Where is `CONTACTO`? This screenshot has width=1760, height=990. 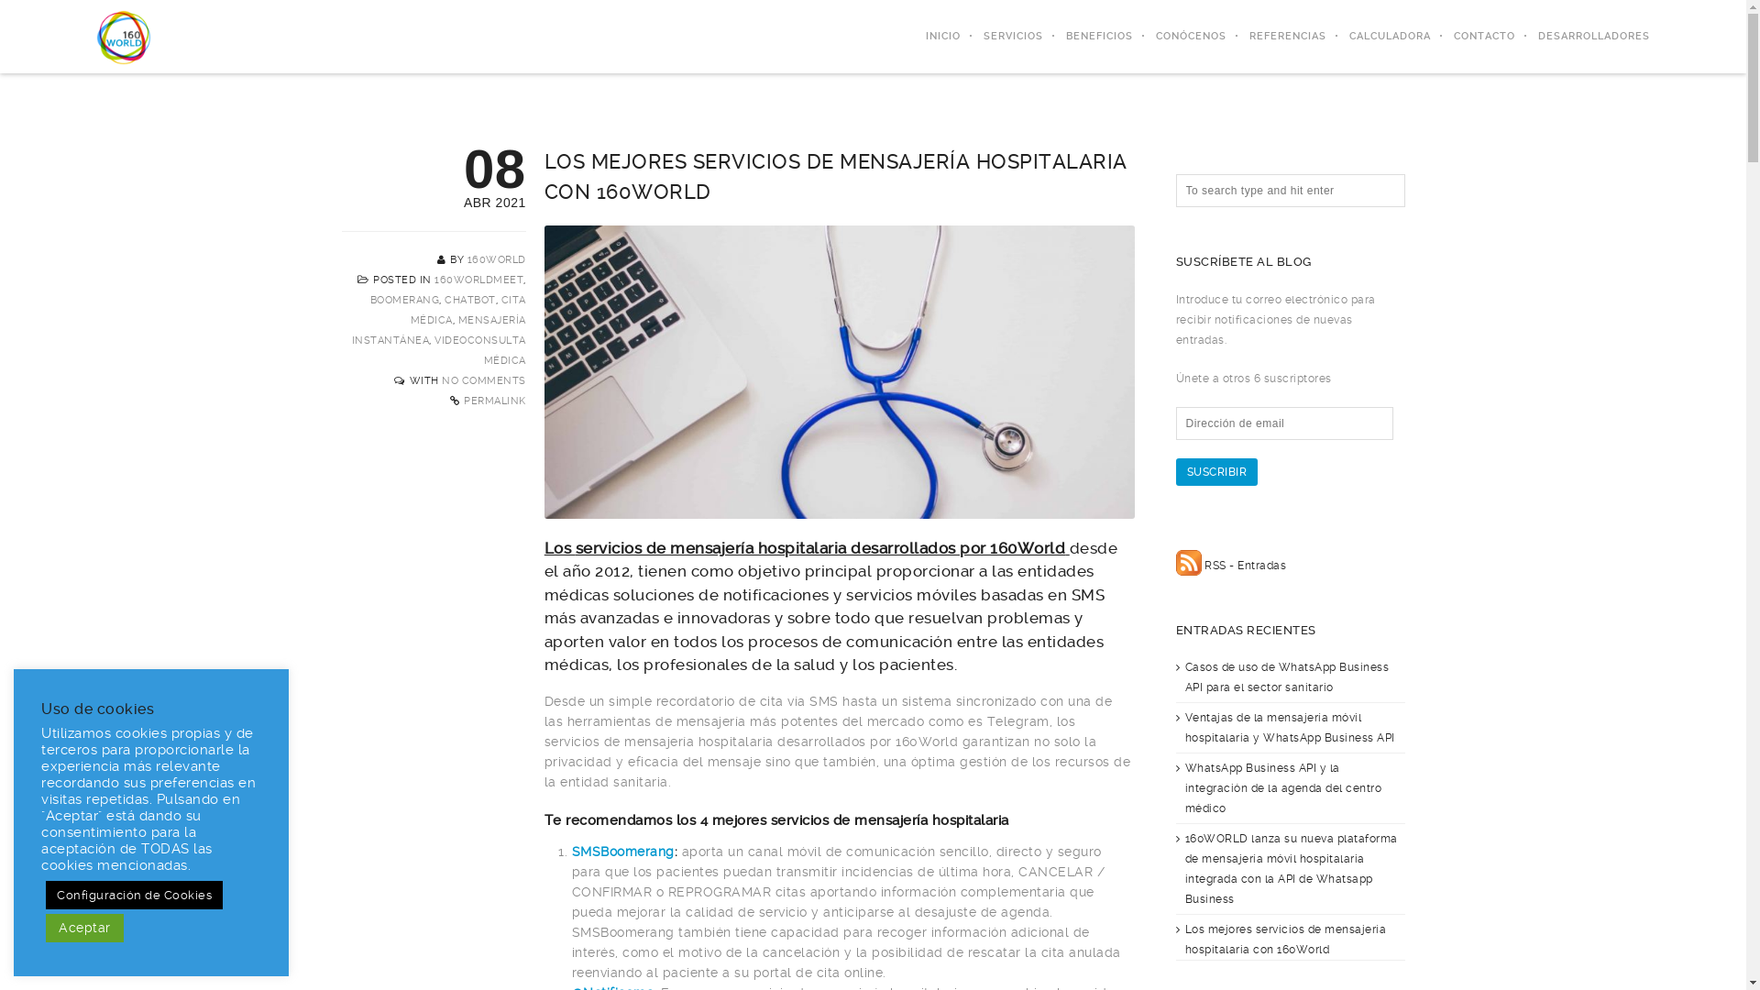
CONTACTO is located at coordinates (1473, 37).